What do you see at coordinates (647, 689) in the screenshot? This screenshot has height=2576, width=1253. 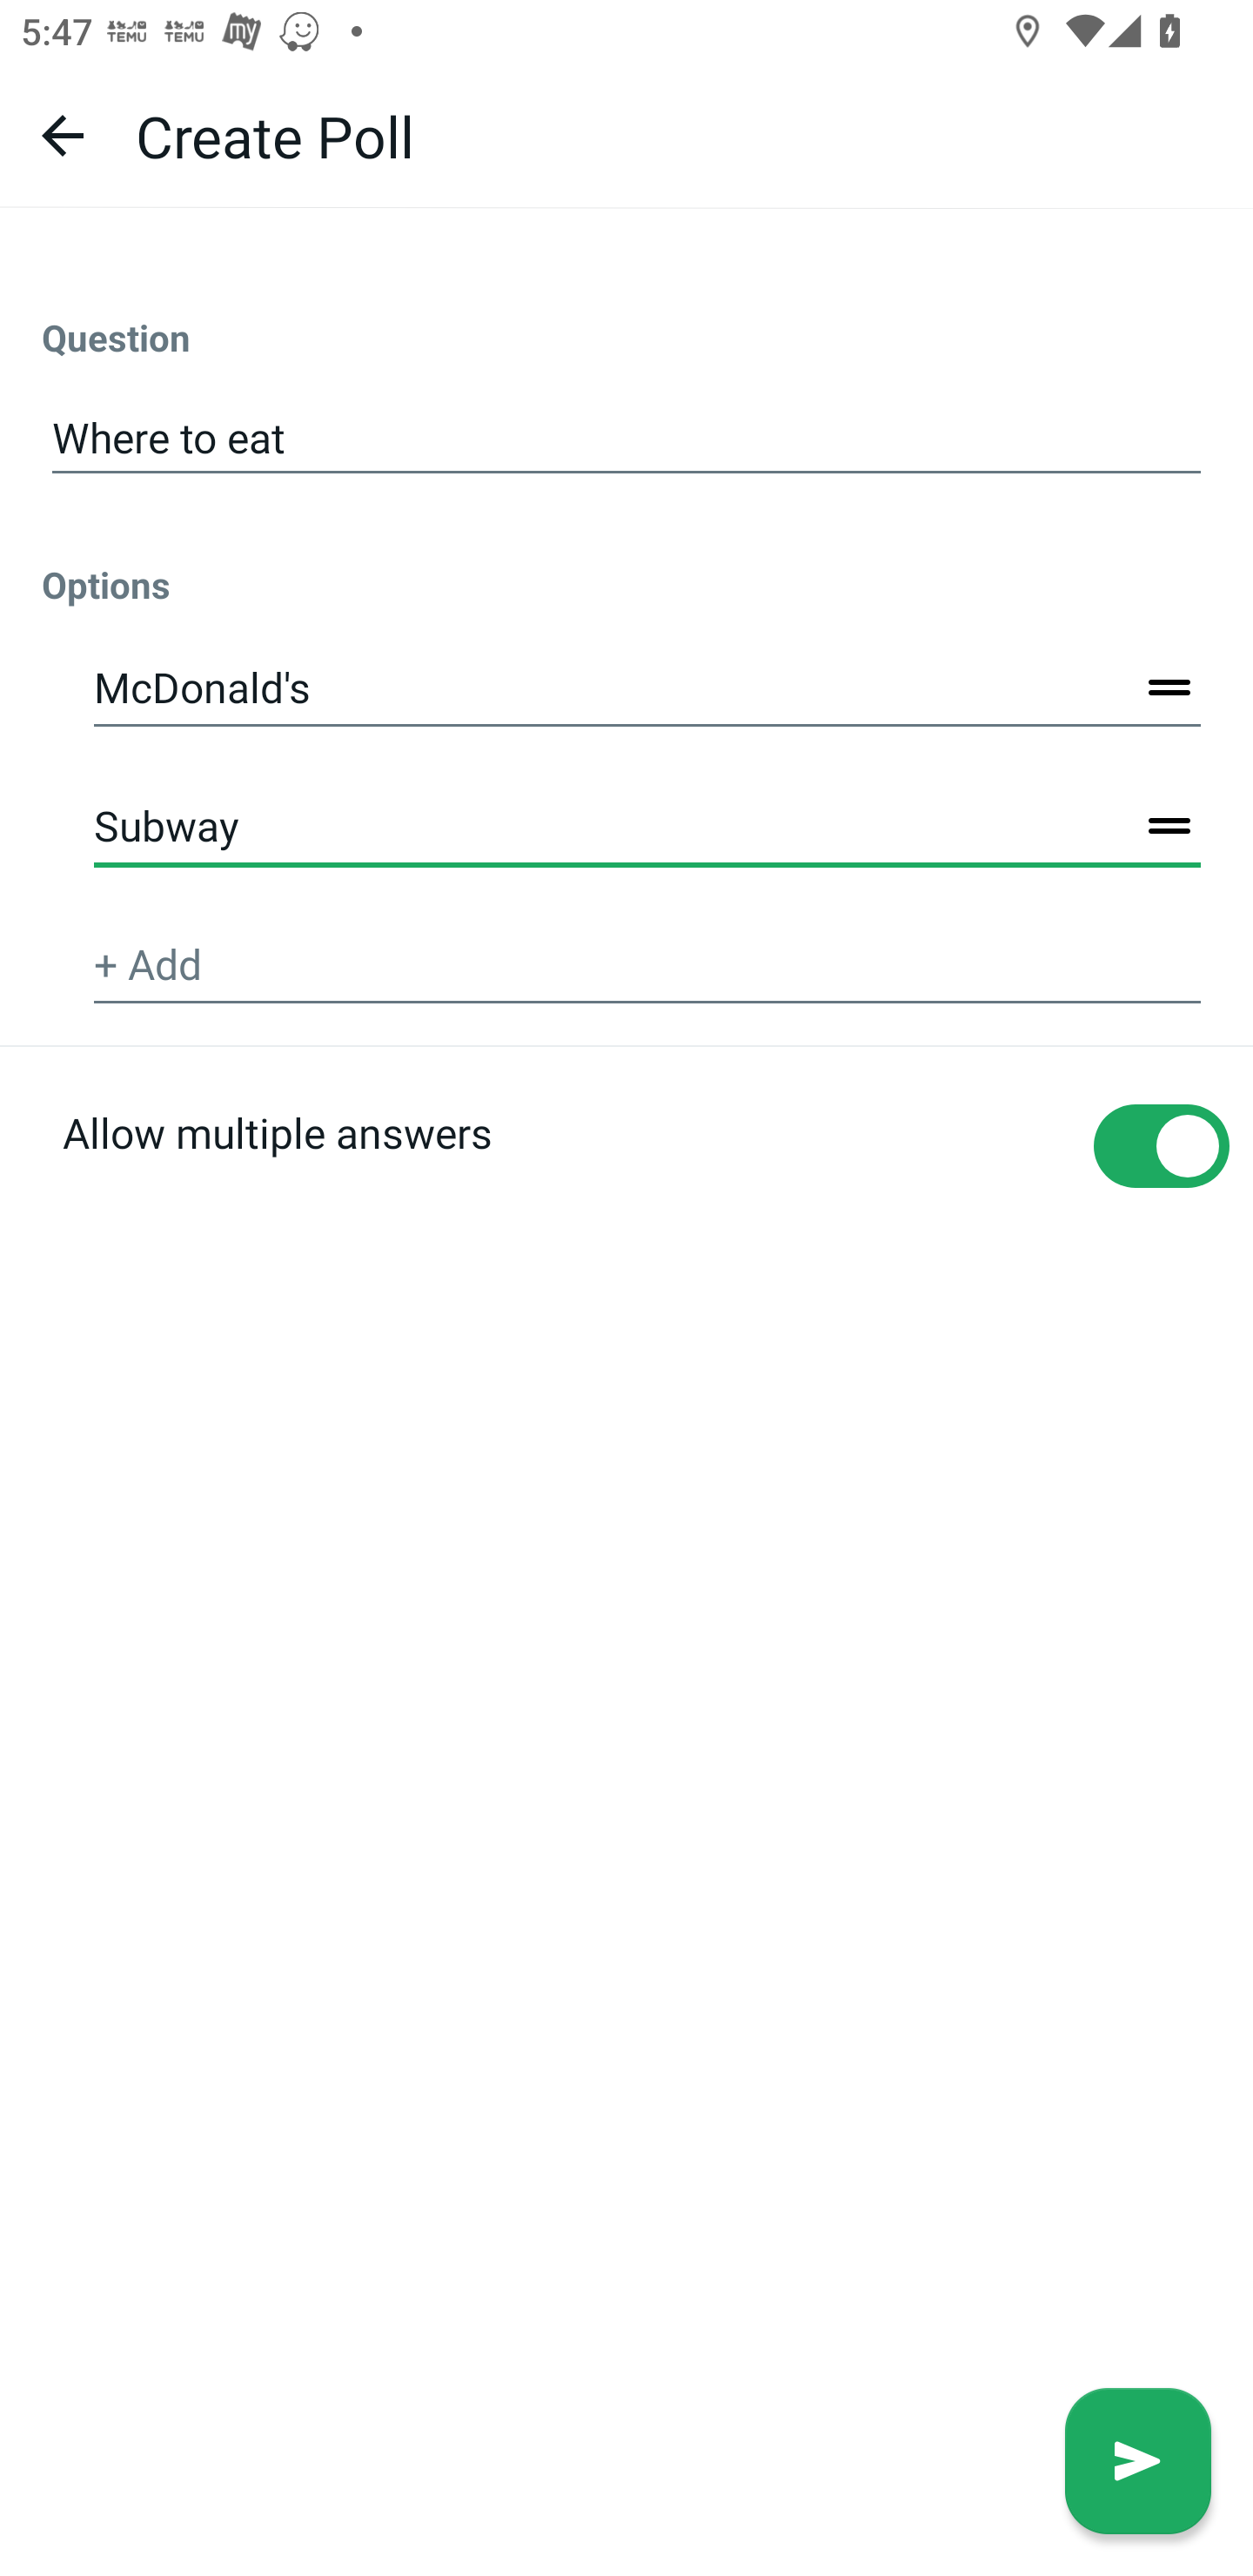 I see `McDonald's` at bounding box center [647, 689].